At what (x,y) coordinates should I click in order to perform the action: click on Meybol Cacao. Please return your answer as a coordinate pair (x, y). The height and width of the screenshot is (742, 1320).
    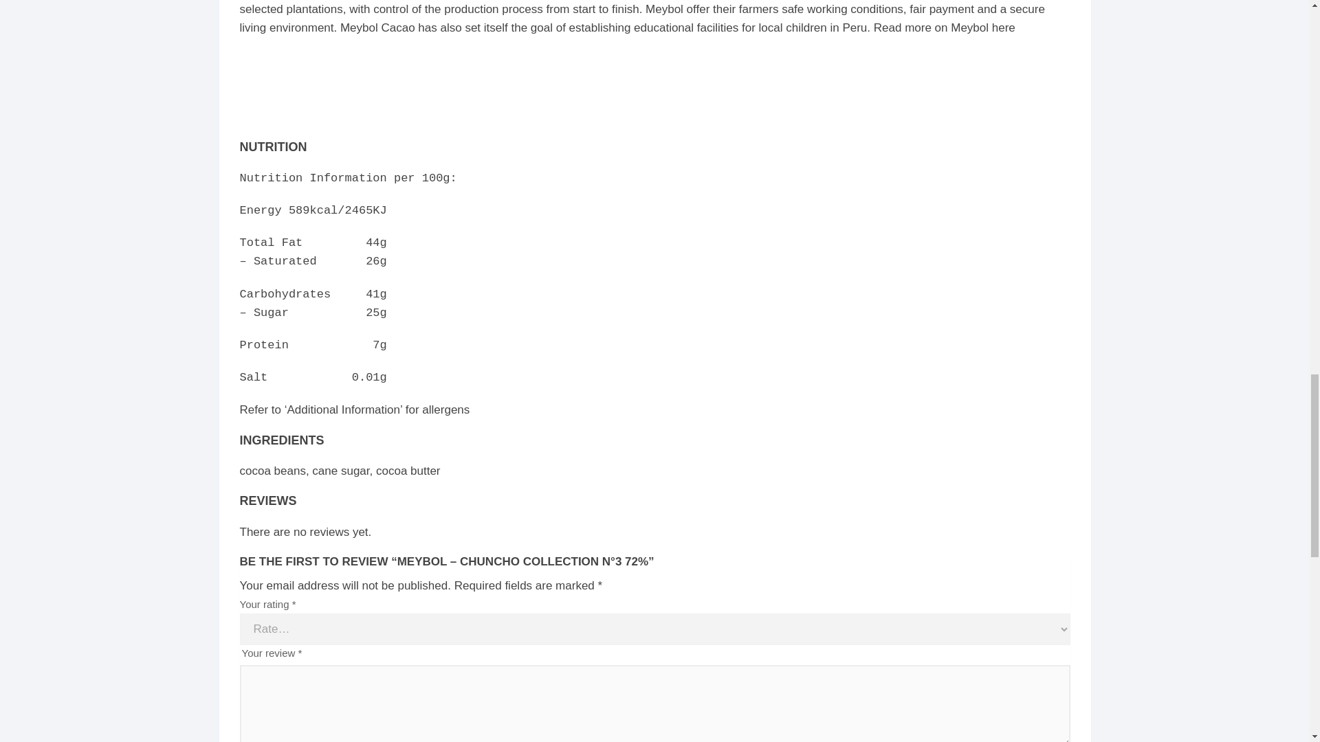
    Looking at the image, I should click on (290, 88).